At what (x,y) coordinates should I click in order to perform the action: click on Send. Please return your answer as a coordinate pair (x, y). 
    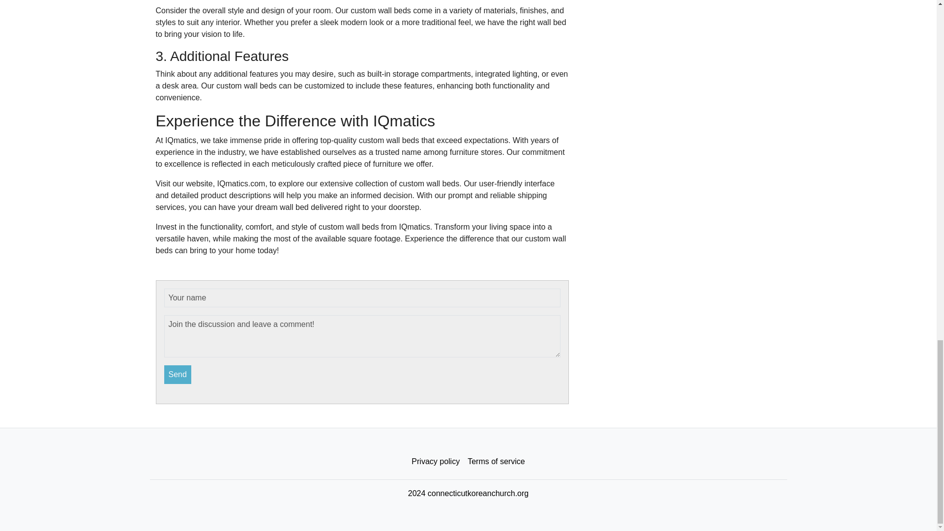
    Looking at the image, I should click on (178, 375).